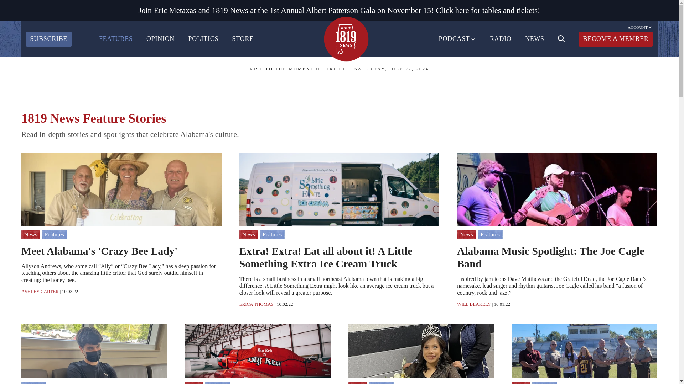 The width and height of the screenshot is (684, 384). What do you see at coordinates (54, 234) in the screenshot?
I see `Features` at bounding box center [54, 234].